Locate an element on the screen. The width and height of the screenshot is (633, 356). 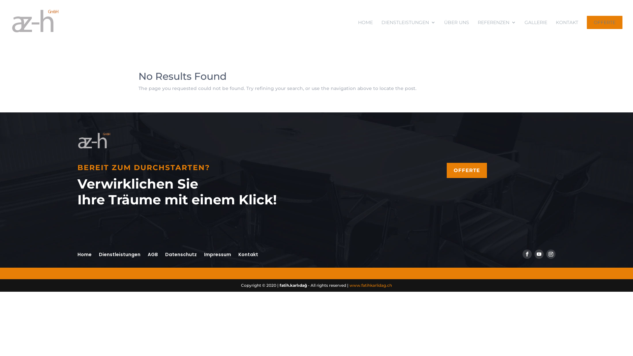
Dienstleistungen is located at coordinates (120, 253).